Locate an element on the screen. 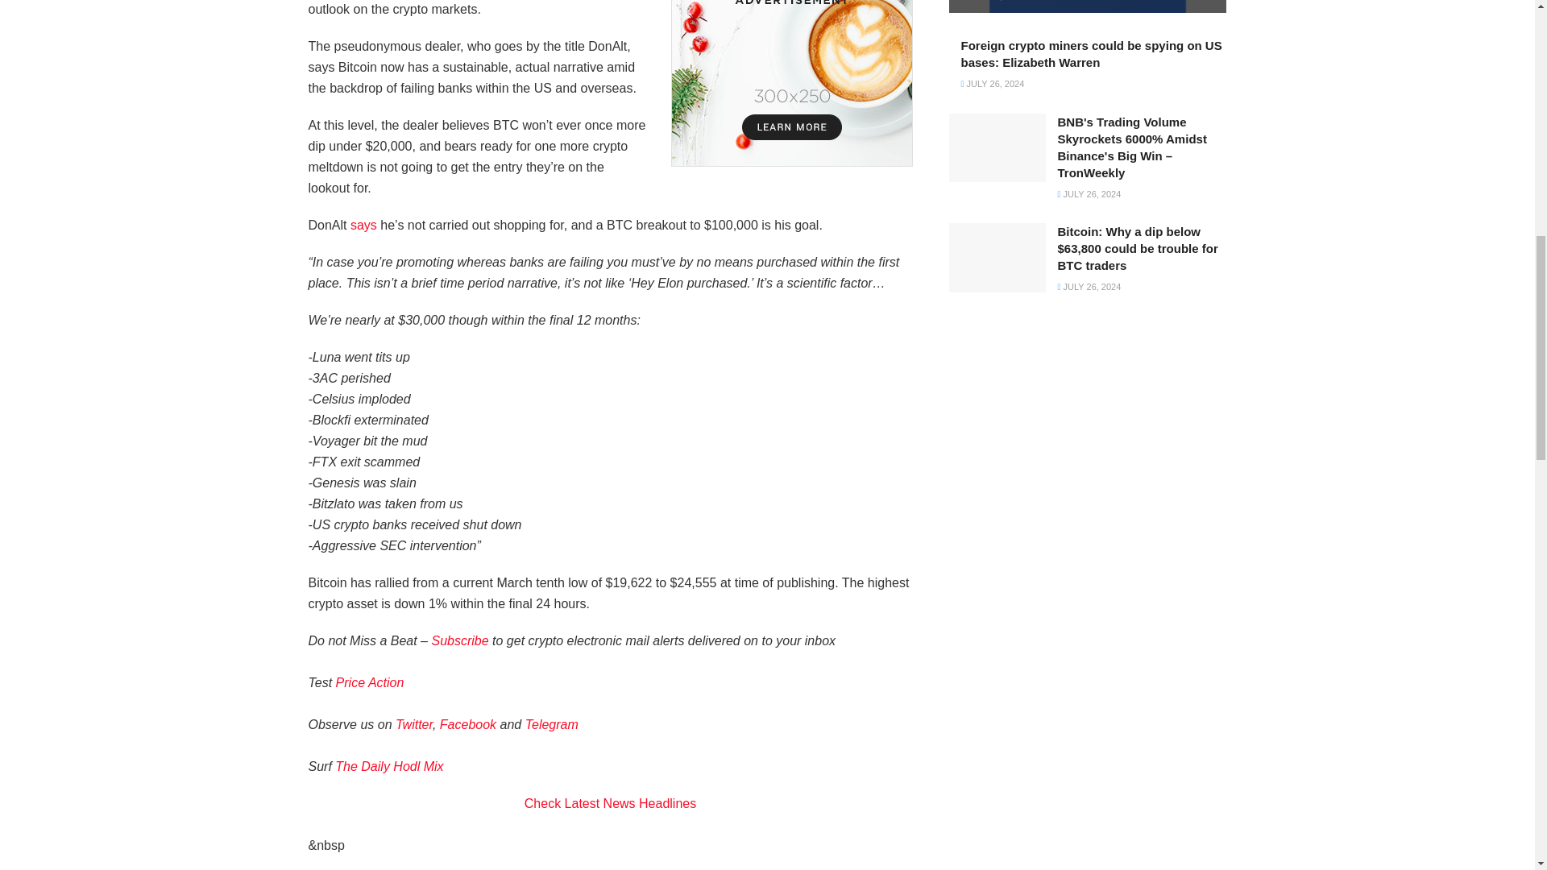 This screenshot has height=870, width=1547. Price Action is located at coordinates (369, 683).